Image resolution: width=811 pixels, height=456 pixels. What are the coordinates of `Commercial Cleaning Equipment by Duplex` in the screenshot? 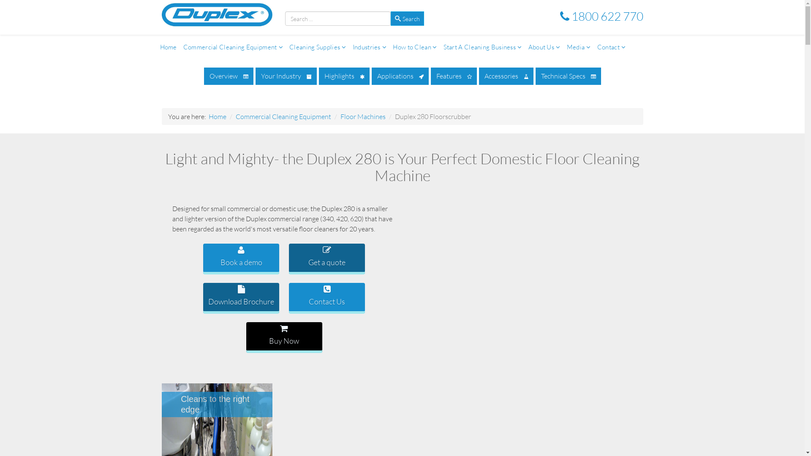 It's located at (217, 14).